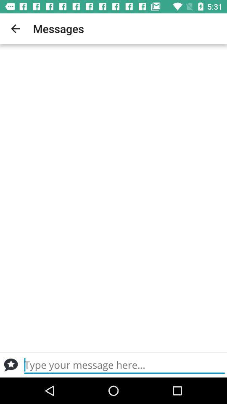 The image size is (227, 404). I want to click on view emotes, so click(11, 365).